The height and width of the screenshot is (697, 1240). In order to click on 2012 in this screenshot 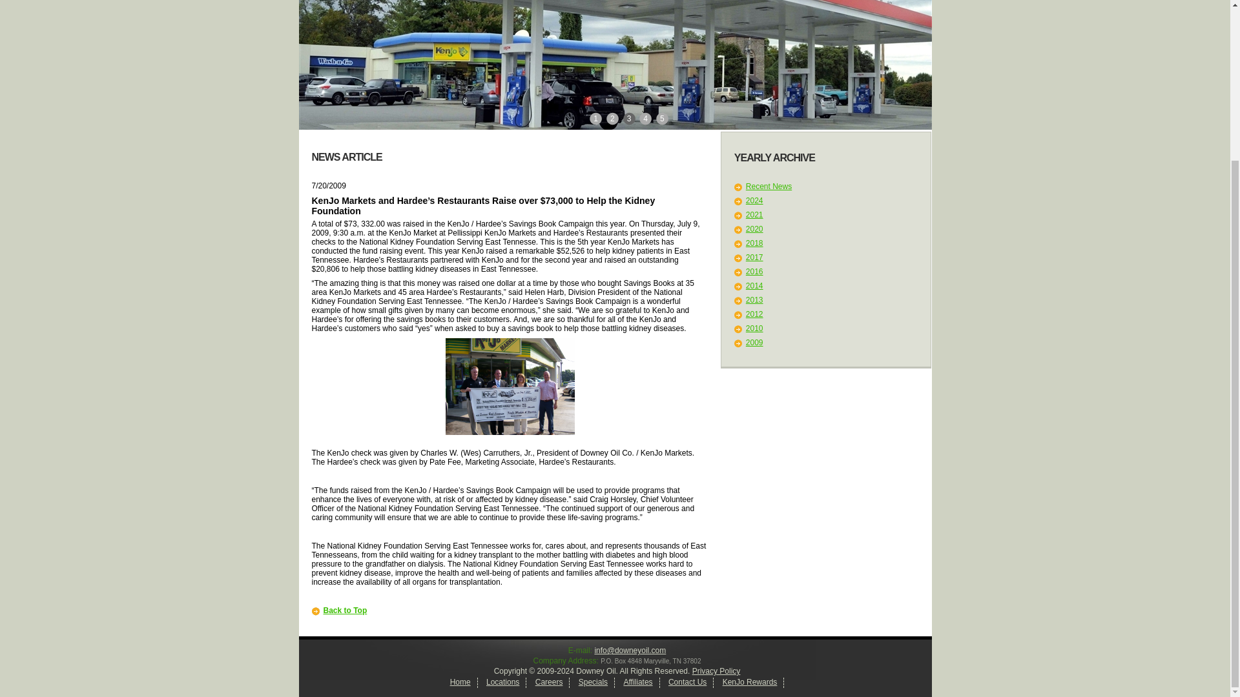, I will do `click(754, 314)`.